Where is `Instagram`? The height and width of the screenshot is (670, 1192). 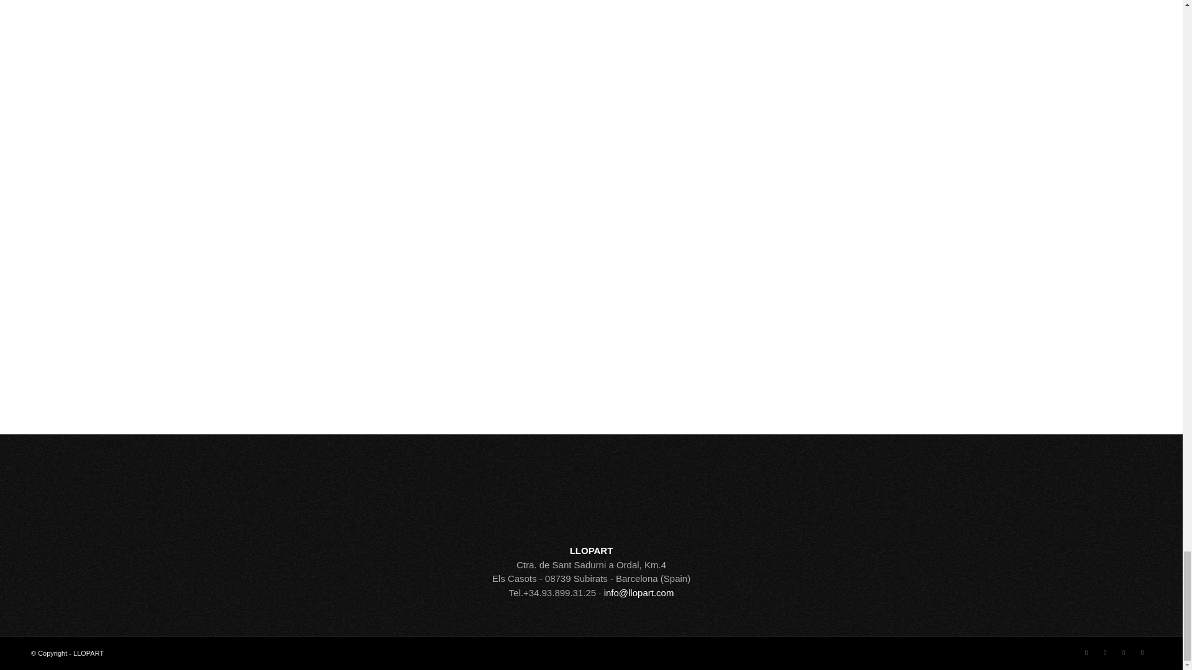
Instagram is located at coordinates (1124, 653).